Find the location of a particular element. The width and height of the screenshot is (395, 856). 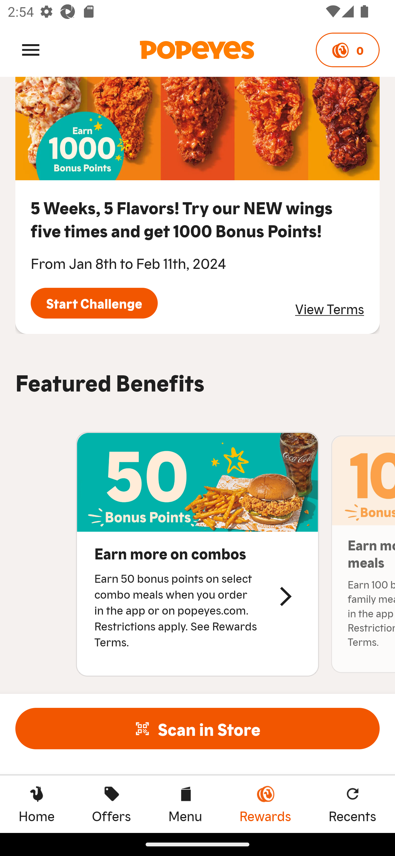

Home Home Home is located at coordinates (36, 804).